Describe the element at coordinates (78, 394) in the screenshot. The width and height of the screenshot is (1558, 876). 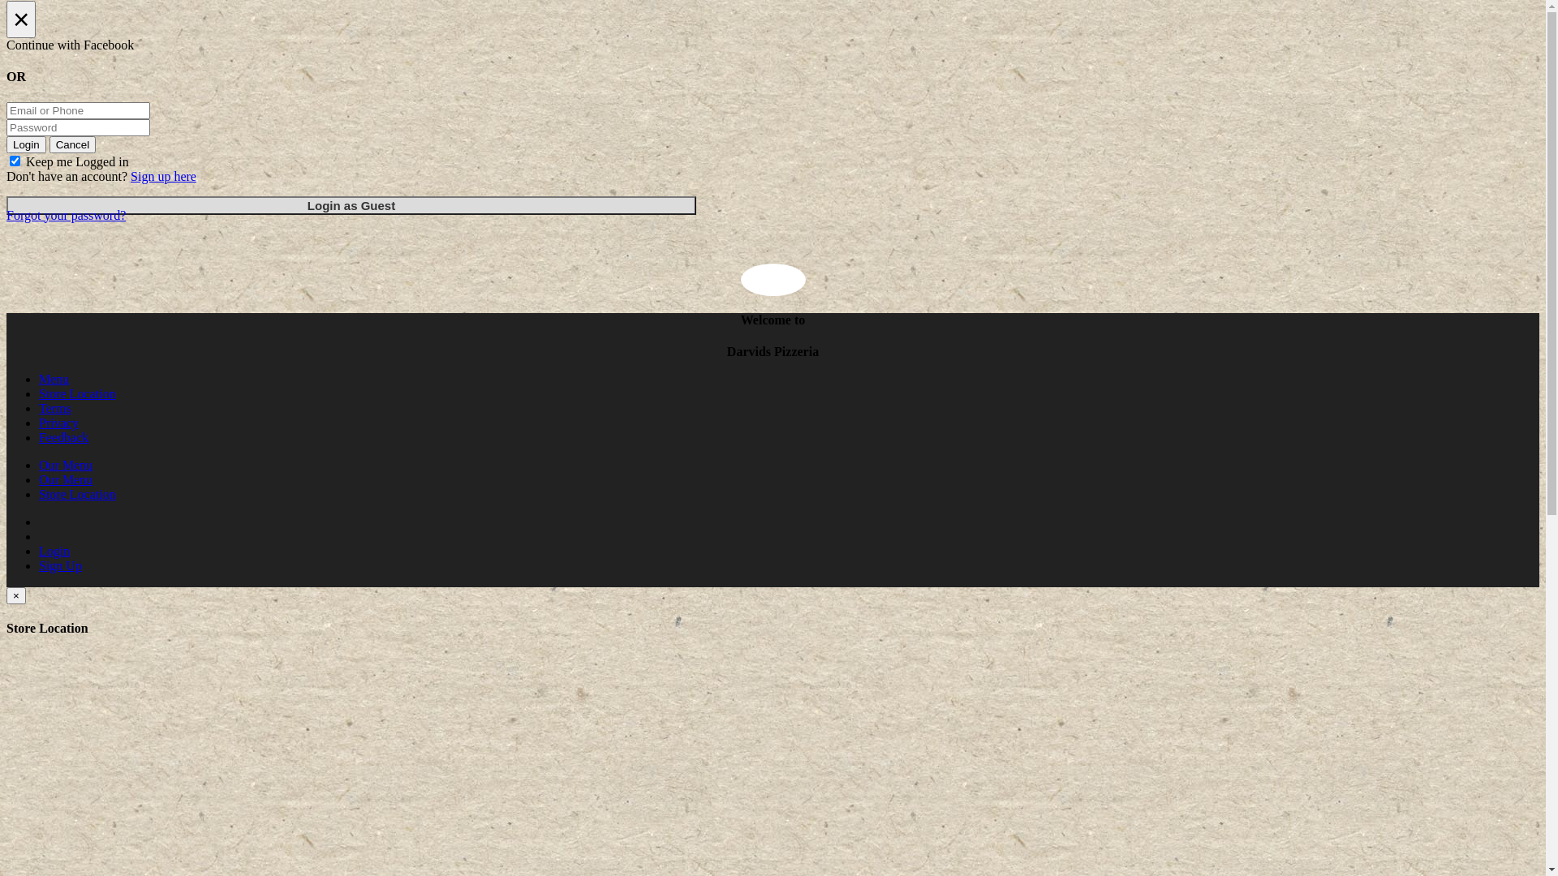
I see `Store Location` at that location.